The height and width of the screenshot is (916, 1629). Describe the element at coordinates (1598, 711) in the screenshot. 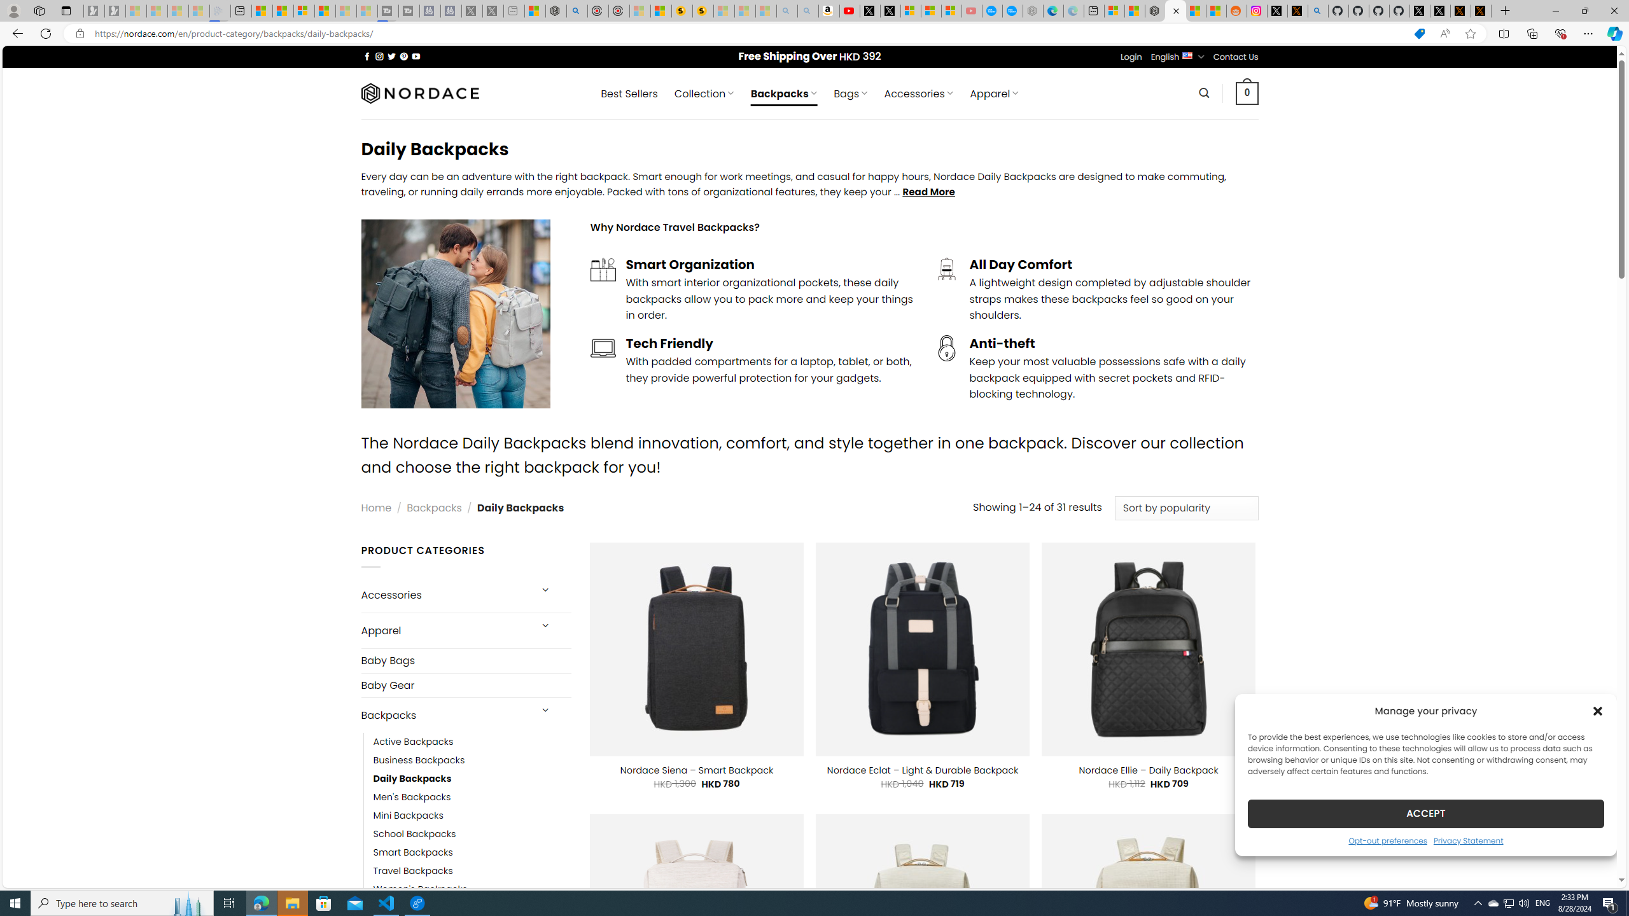

I see `Class: cmplz-close` at that location.